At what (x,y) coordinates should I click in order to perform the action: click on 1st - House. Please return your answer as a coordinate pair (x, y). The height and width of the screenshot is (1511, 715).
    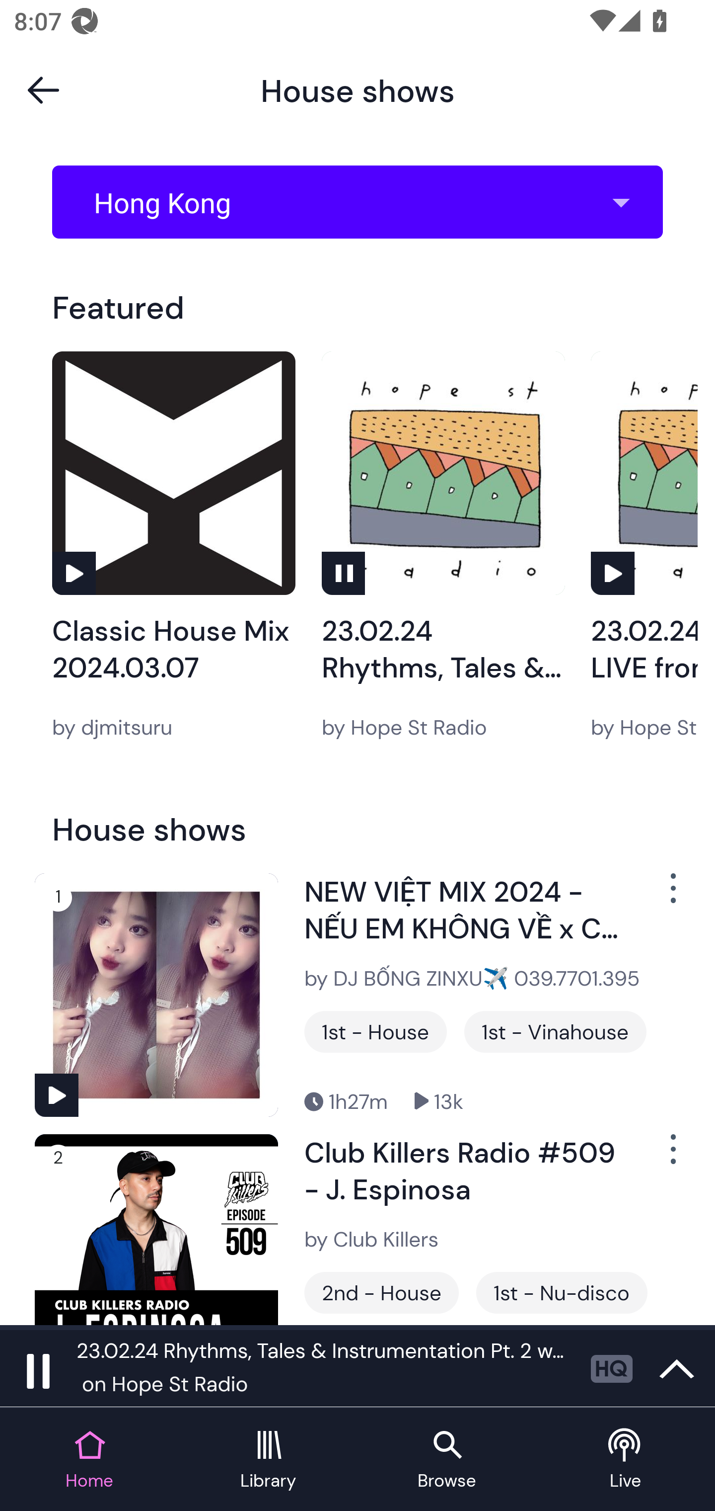
    Looking at the image, I should click on (375, 1032).